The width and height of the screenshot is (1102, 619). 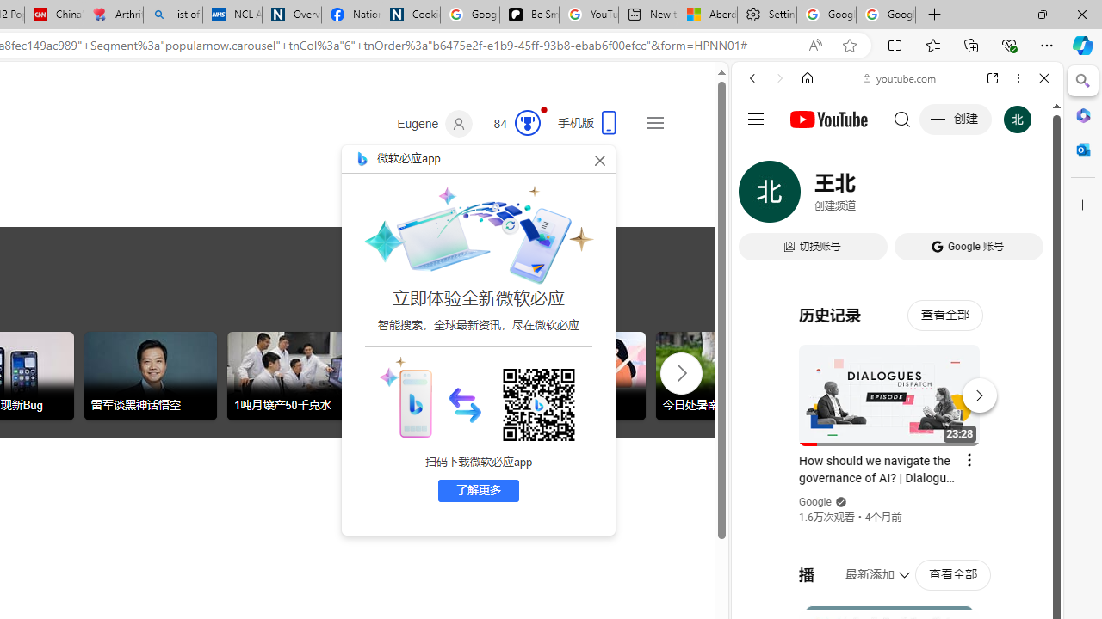 I want to click on Open link in new tab, so click(x=993, y=78).